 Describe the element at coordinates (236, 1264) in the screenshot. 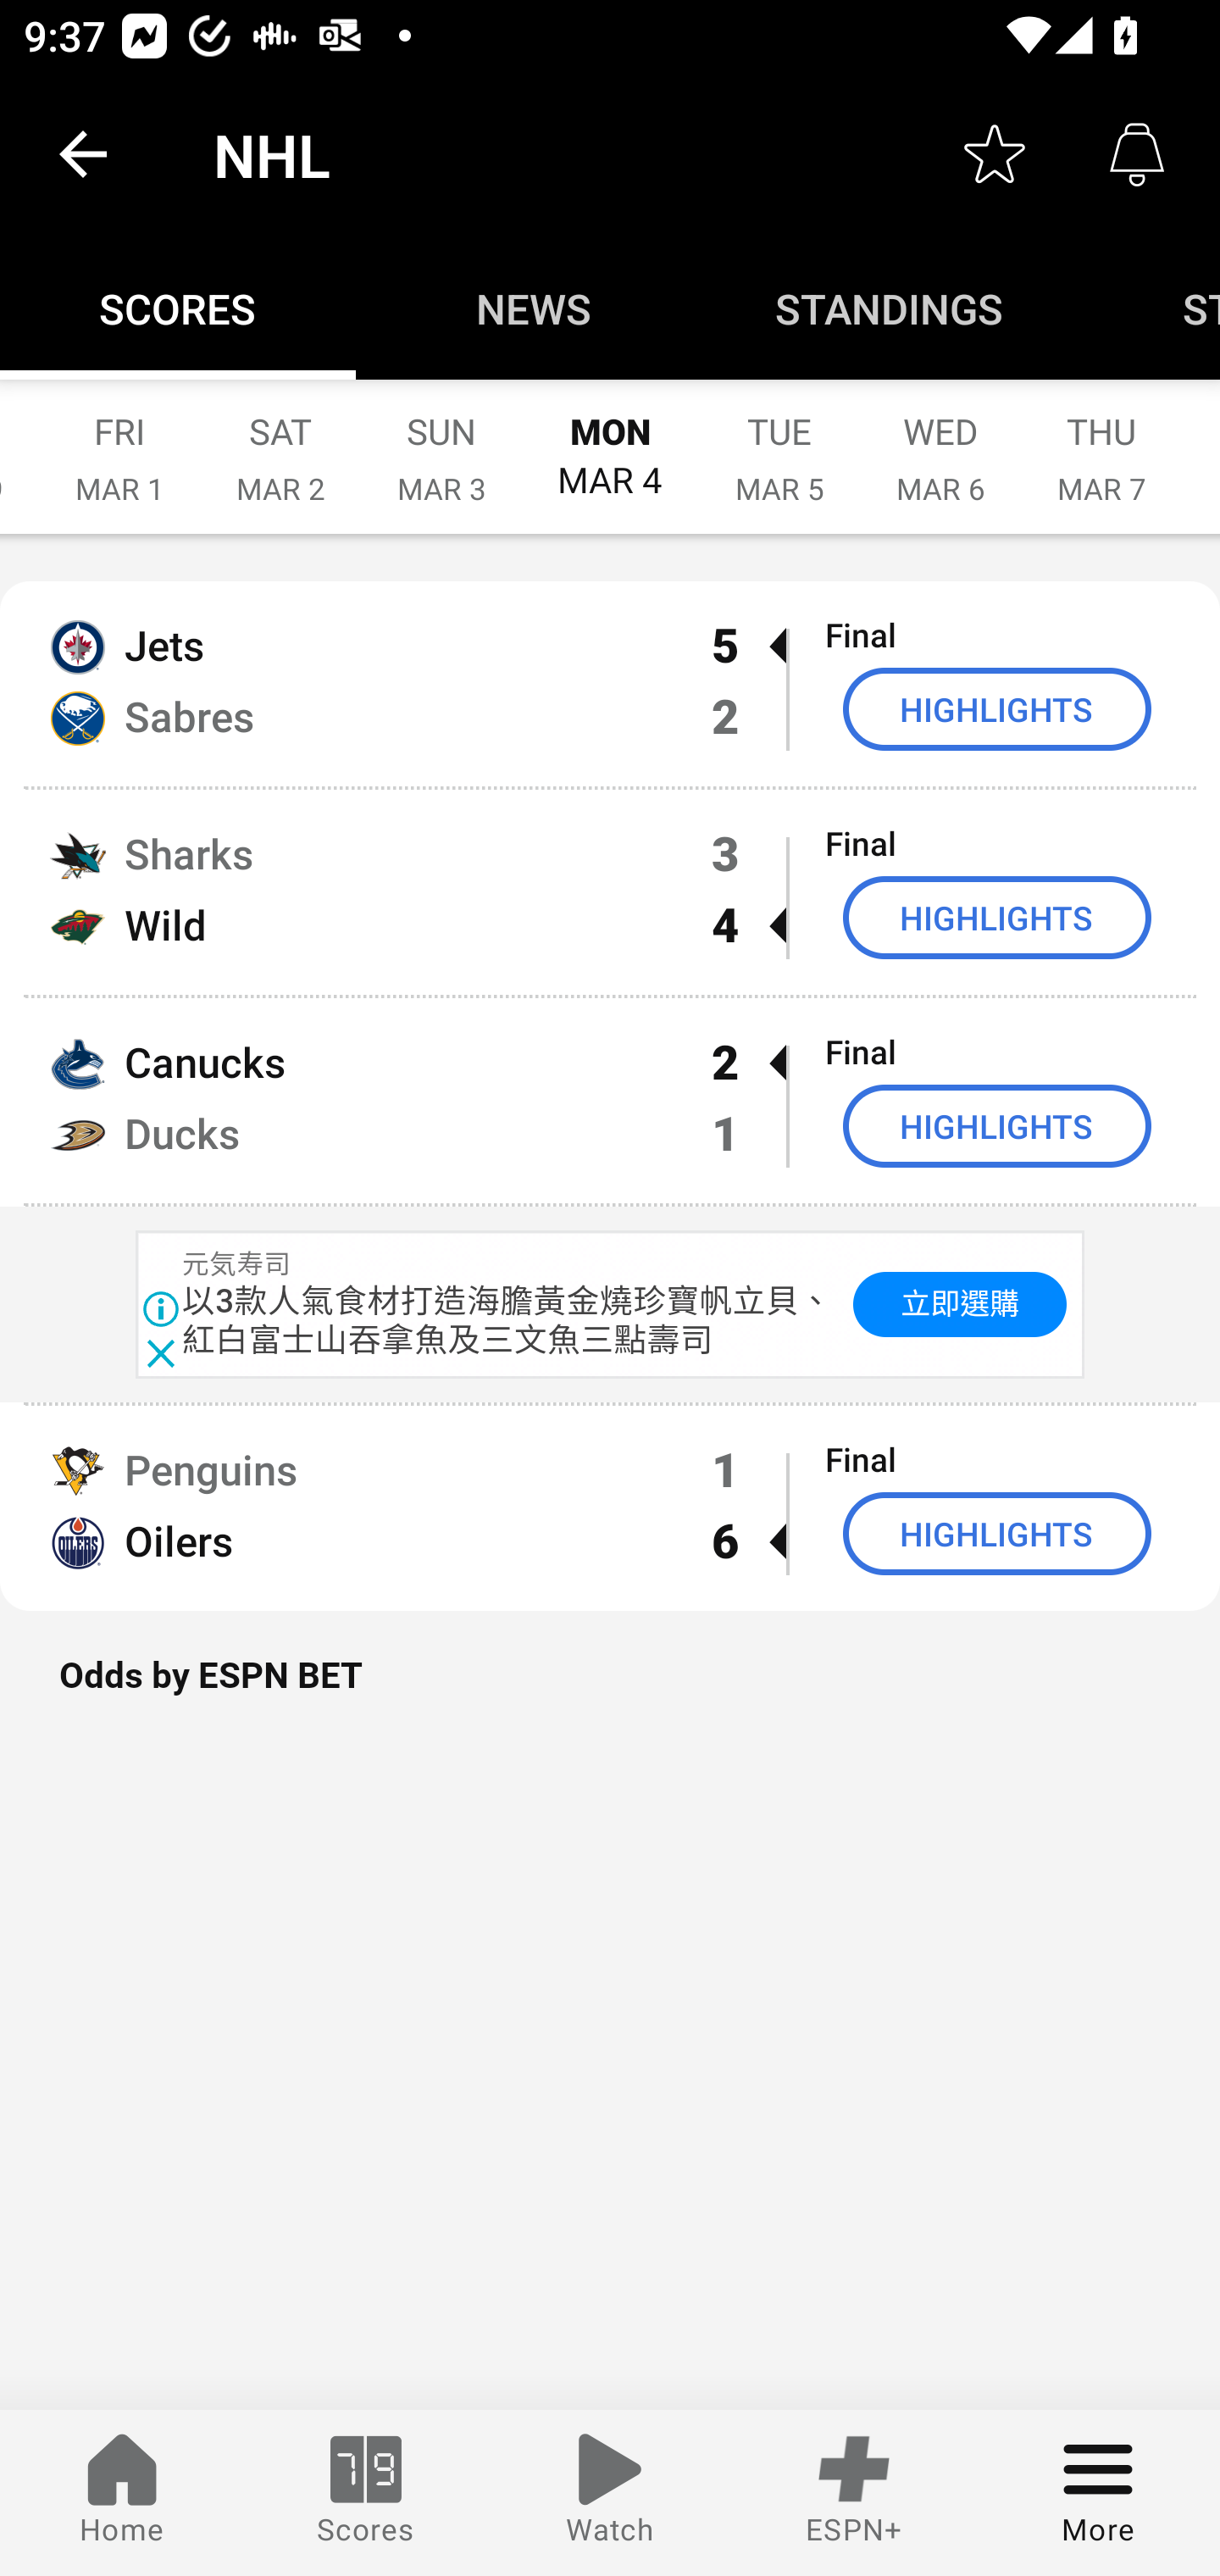

I see `元気寿司` at that location.